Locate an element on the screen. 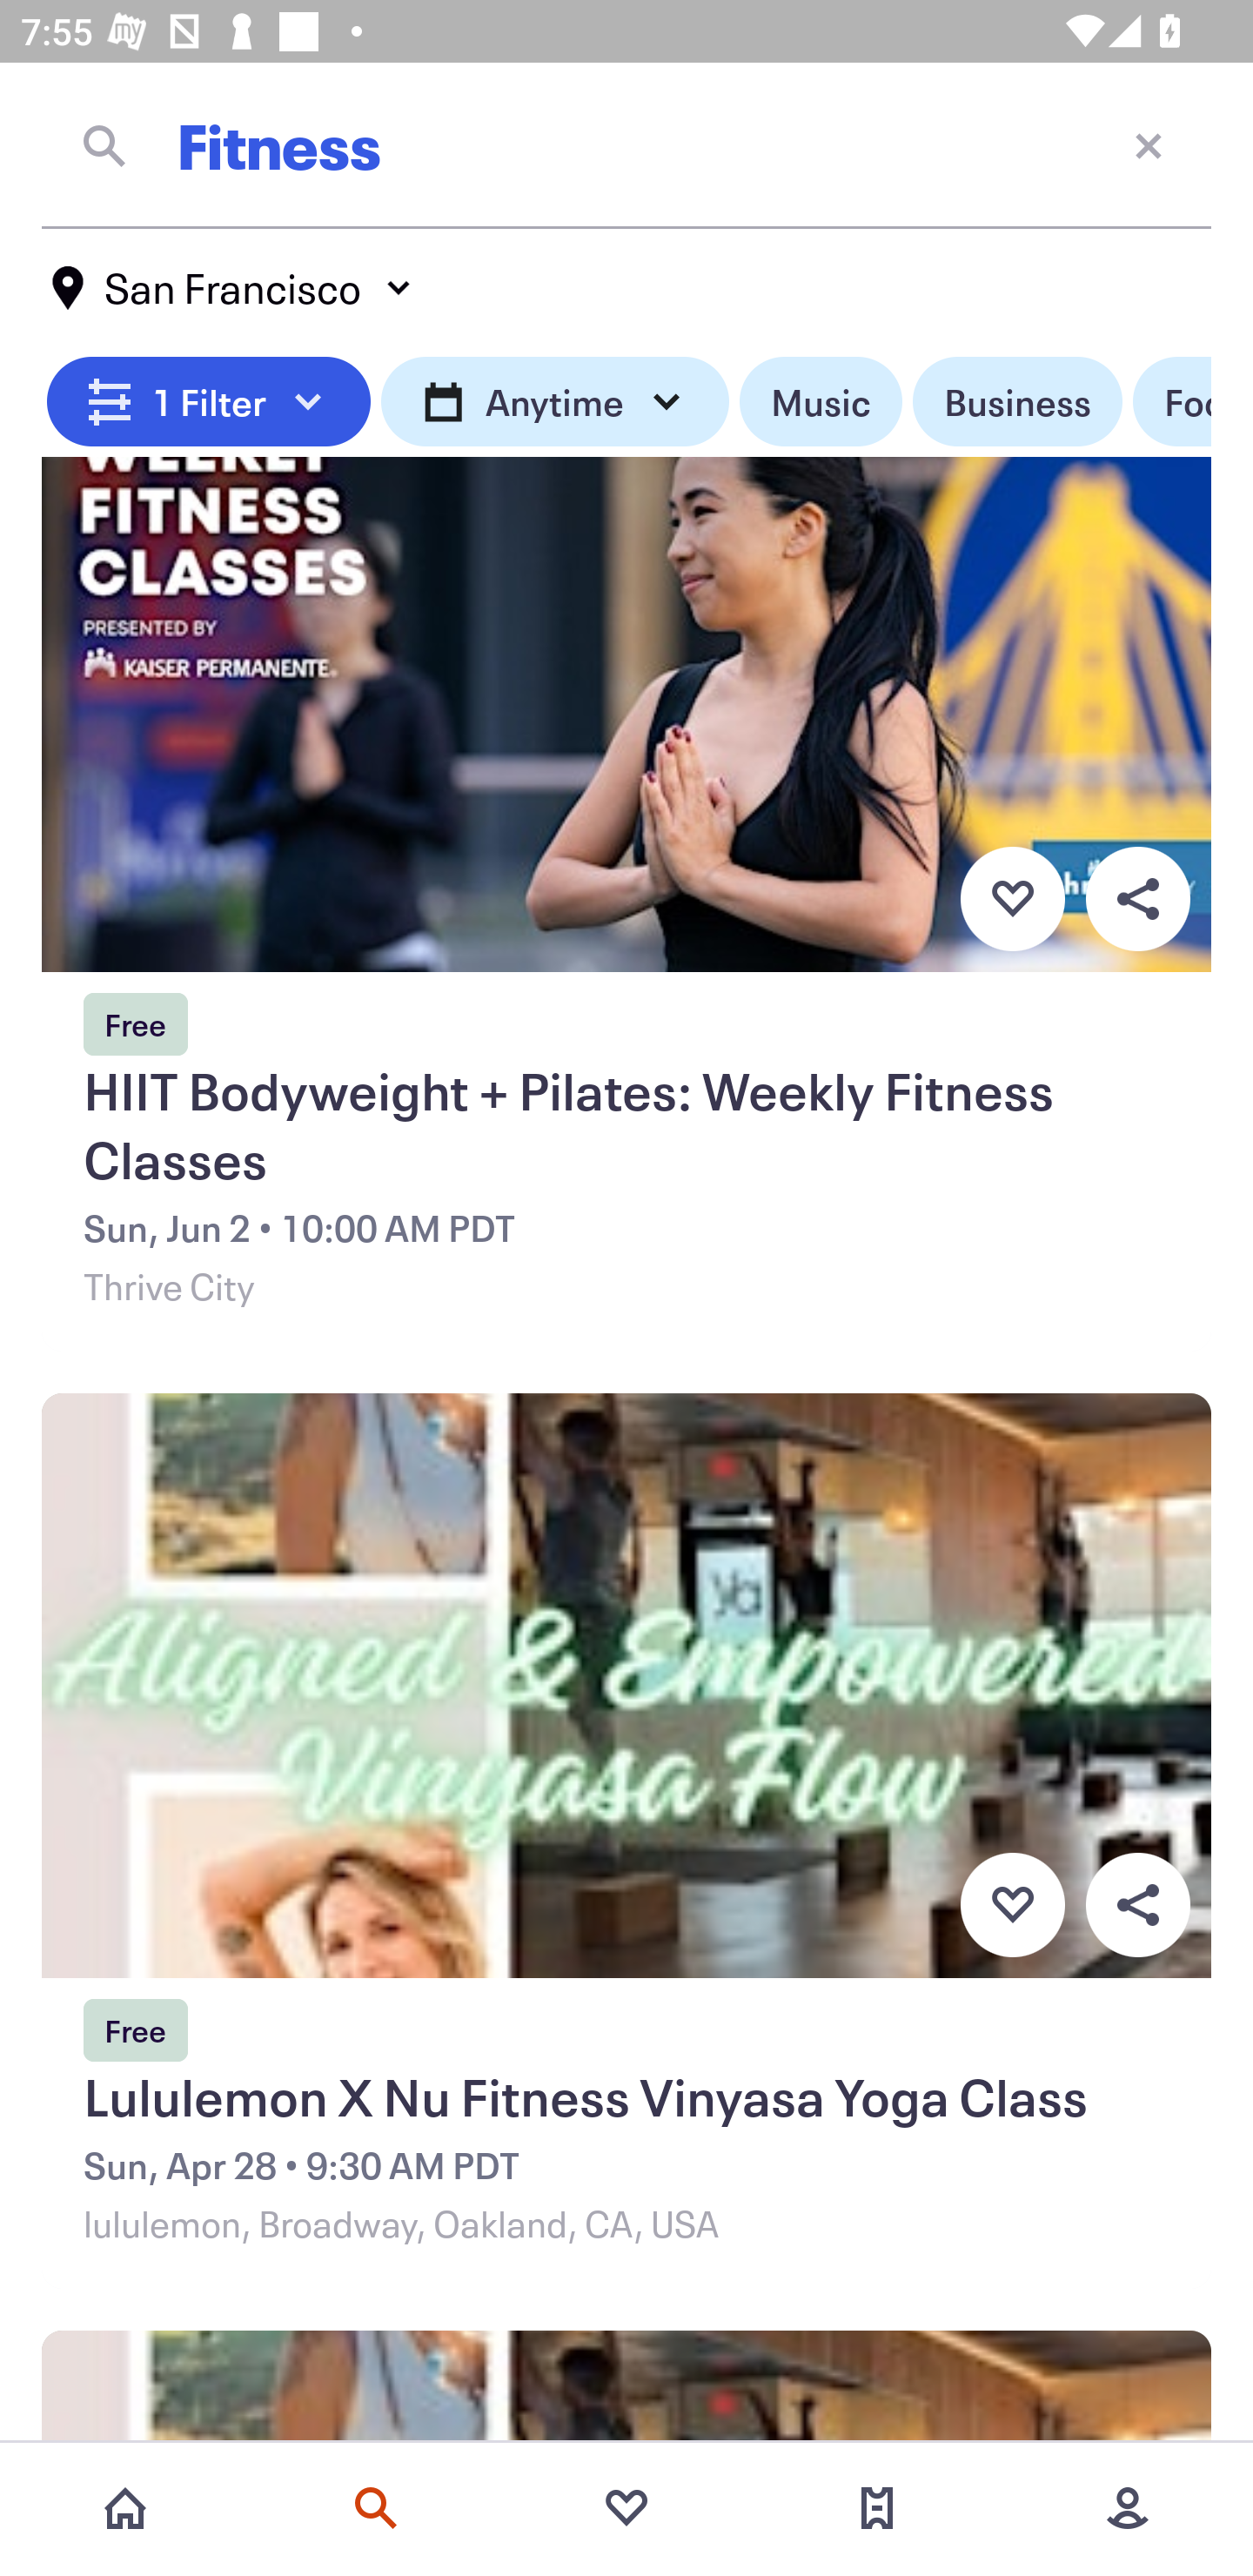 The image size is (1253, 2576). Fitness Close current screen is located at coordinates (626, 145).